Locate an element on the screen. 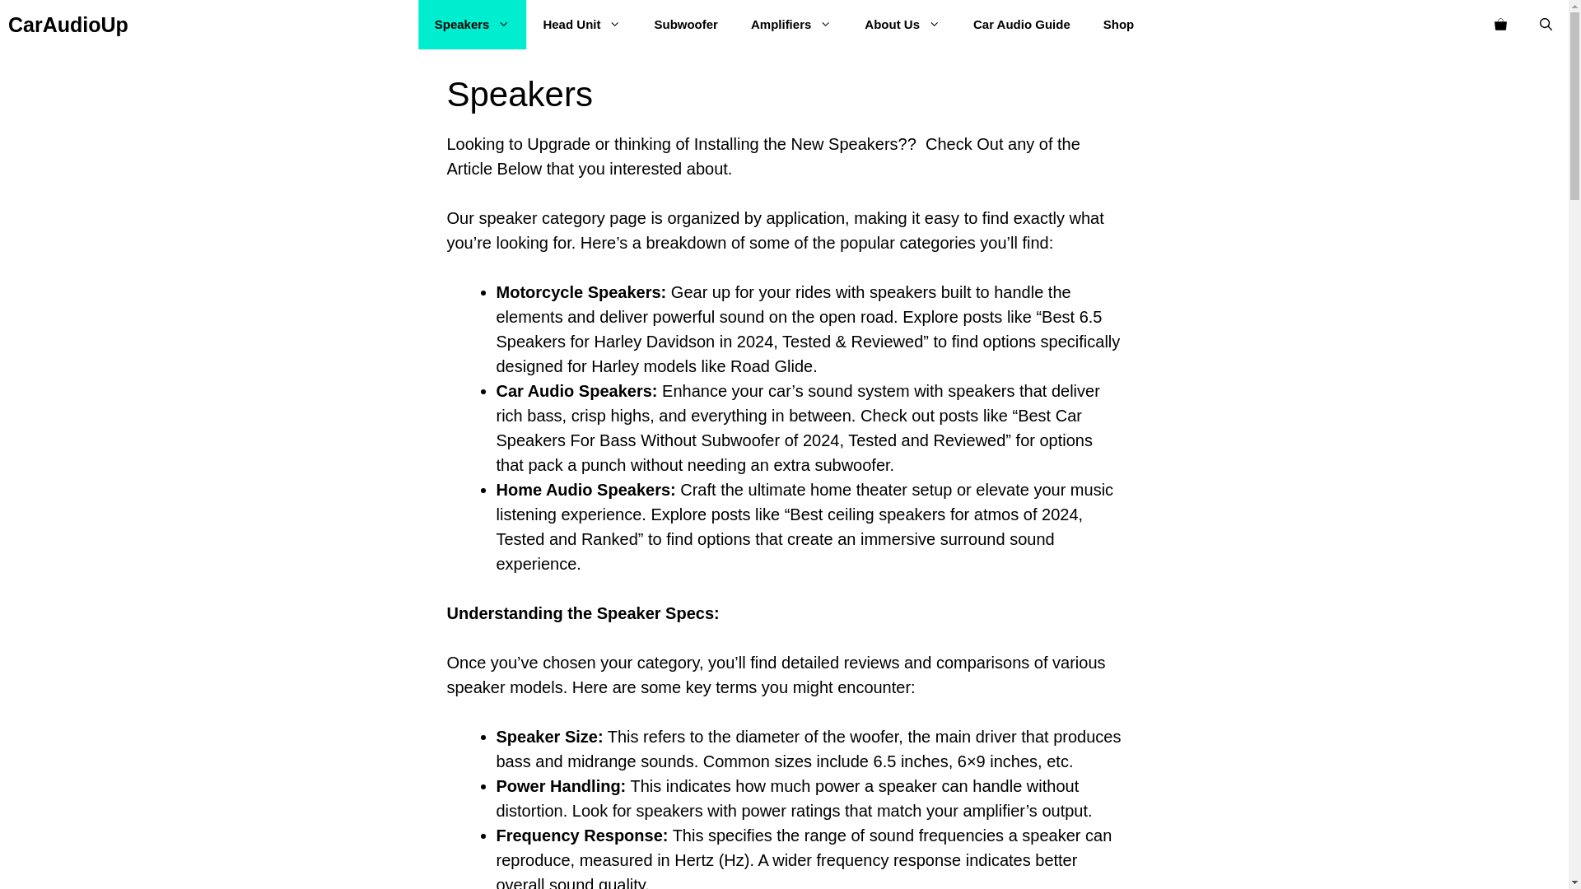  Amplifiers is located at coordinates (790, 25).